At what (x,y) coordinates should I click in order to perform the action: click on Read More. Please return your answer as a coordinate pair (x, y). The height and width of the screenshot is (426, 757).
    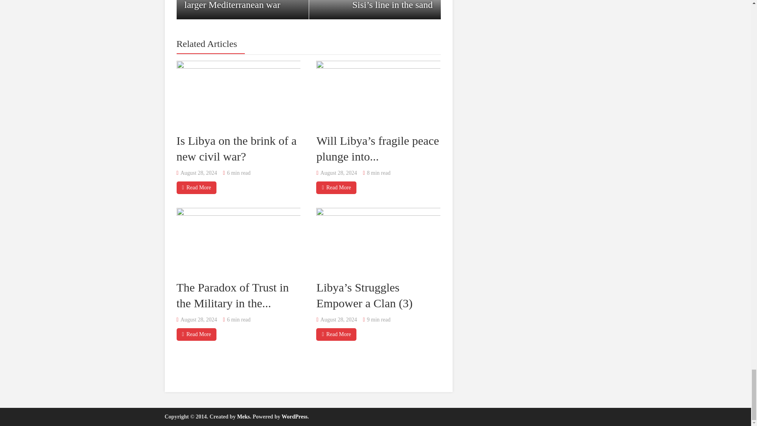
    Looking at the image, I should click on (336, 188).